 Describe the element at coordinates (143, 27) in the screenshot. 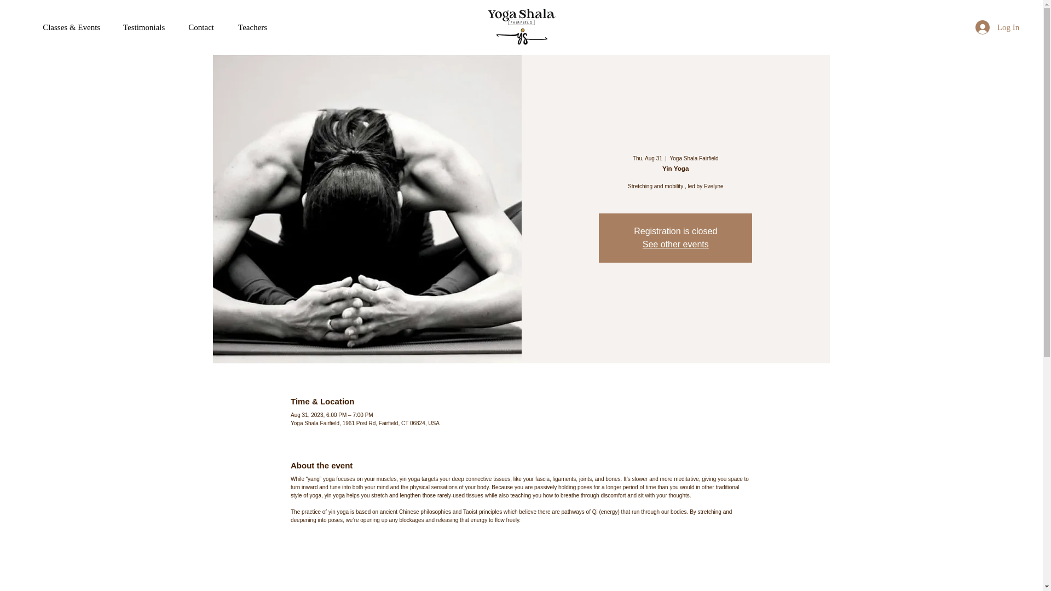

I see `Testimonials` at that location.